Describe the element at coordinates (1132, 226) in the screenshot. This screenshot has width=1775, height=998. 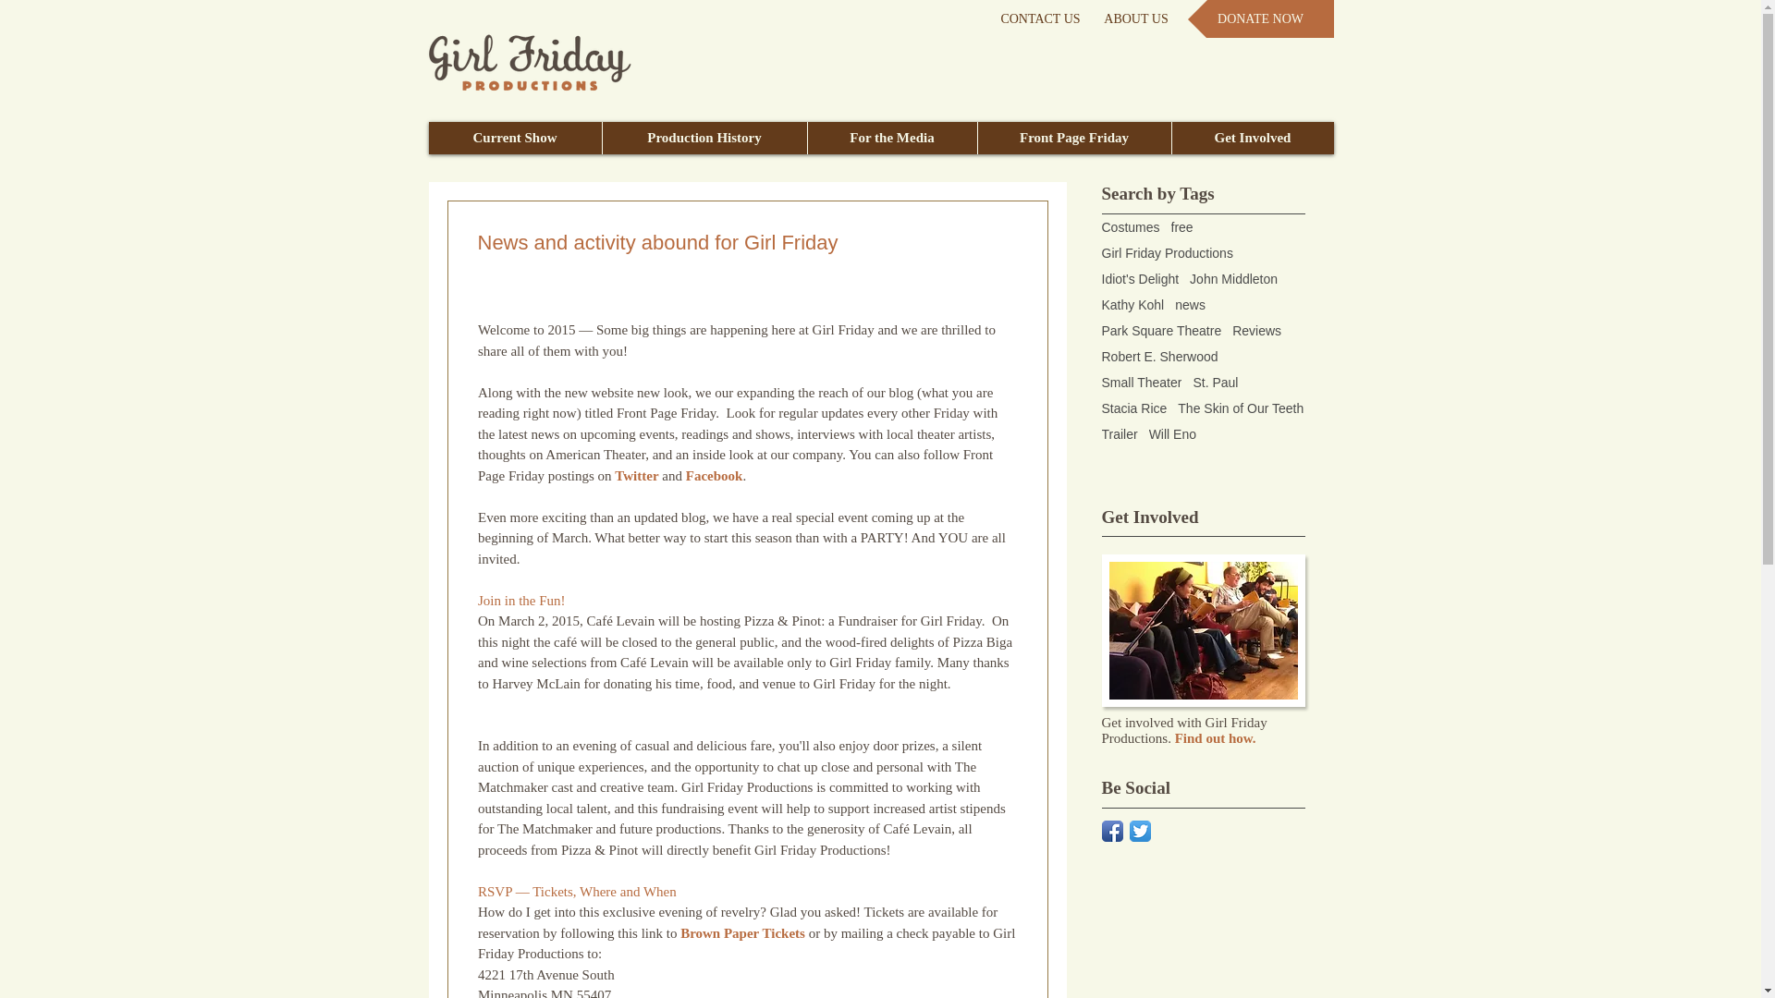
I see `Costumes` at that location.